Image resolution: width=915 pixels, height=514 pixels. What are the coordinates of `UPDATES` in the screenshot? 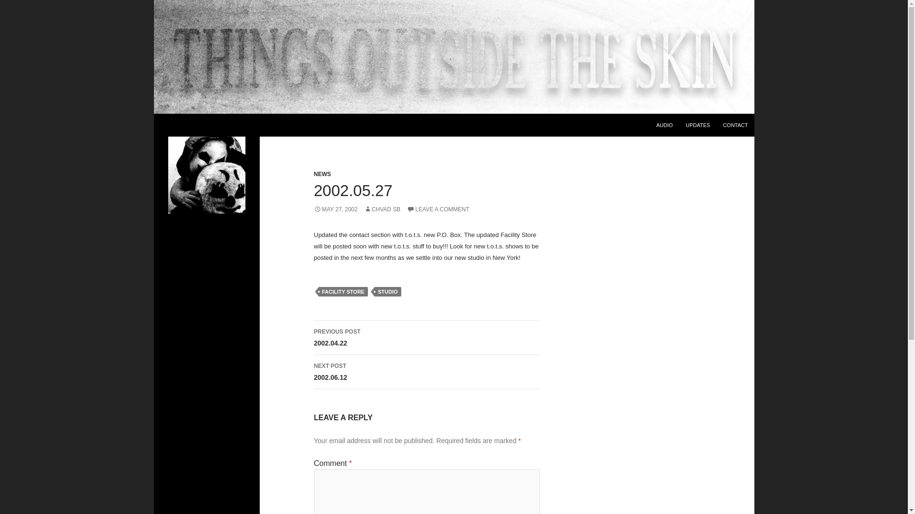 It's located at (427, 338).